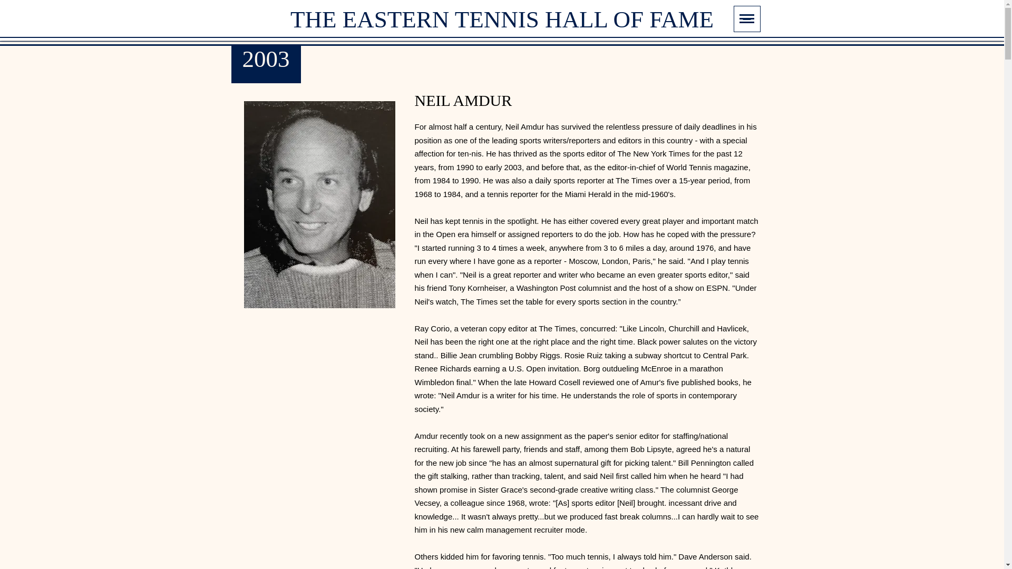 The image size is (1012, 569). Describe the element at coordinates (502, 19) in the screenshot. I see `THE EASTERN TENNIS HALL OF FAME` at that location.